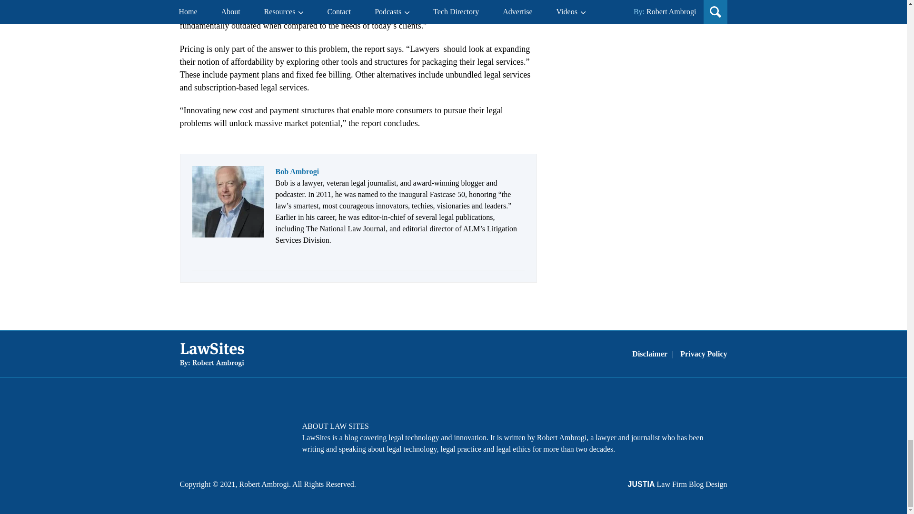 The width and height of the screenshot is (914, 514). Describe the element at coordinates (266, 432) in the screenshot. I see `Feed` at that location.